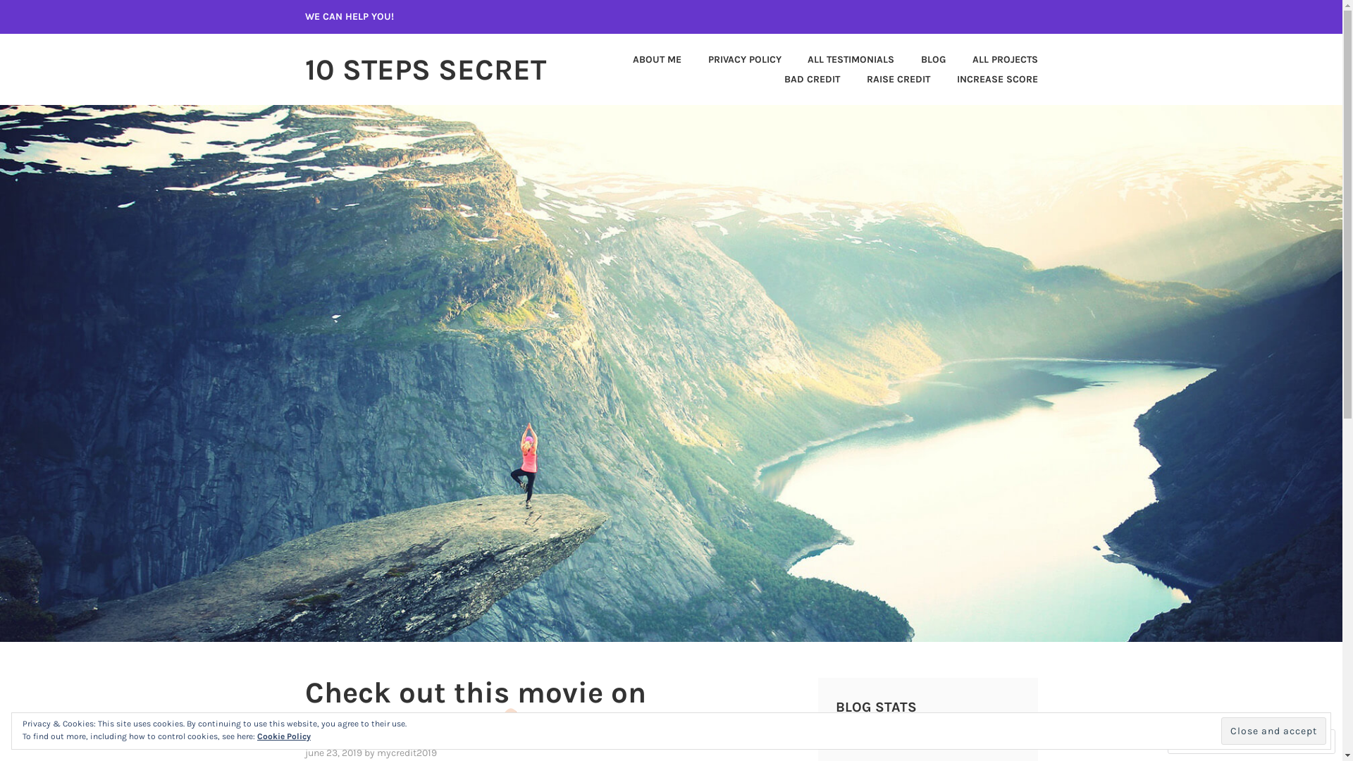 This screenshot has height=761, width=1353. I want to click on Close and accept, so click(1274, 731).